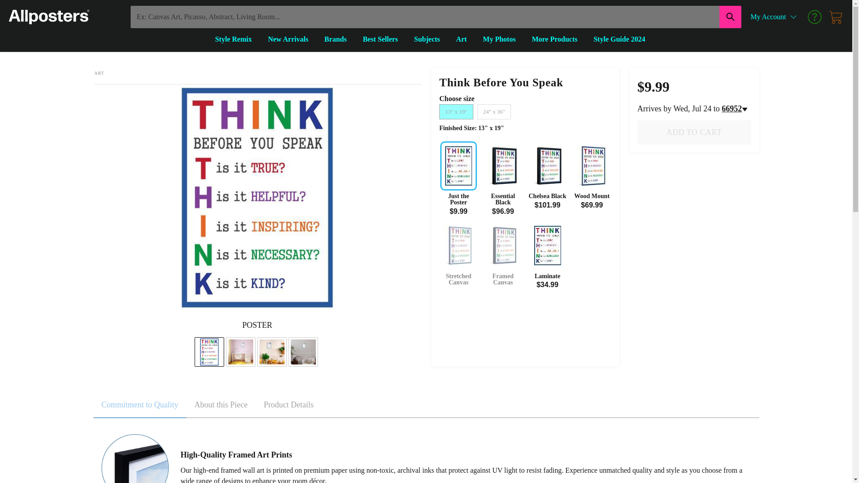 Image resolution: width=859 pixels, height=483 pixels. I want to click on My Photos, so click(499, 39).